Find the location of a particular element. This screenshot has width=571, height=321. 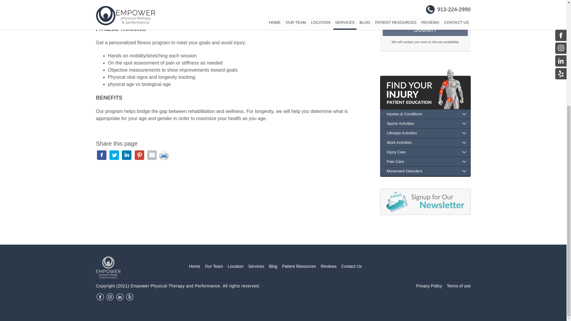

Email is located at coordinates (425, 3).